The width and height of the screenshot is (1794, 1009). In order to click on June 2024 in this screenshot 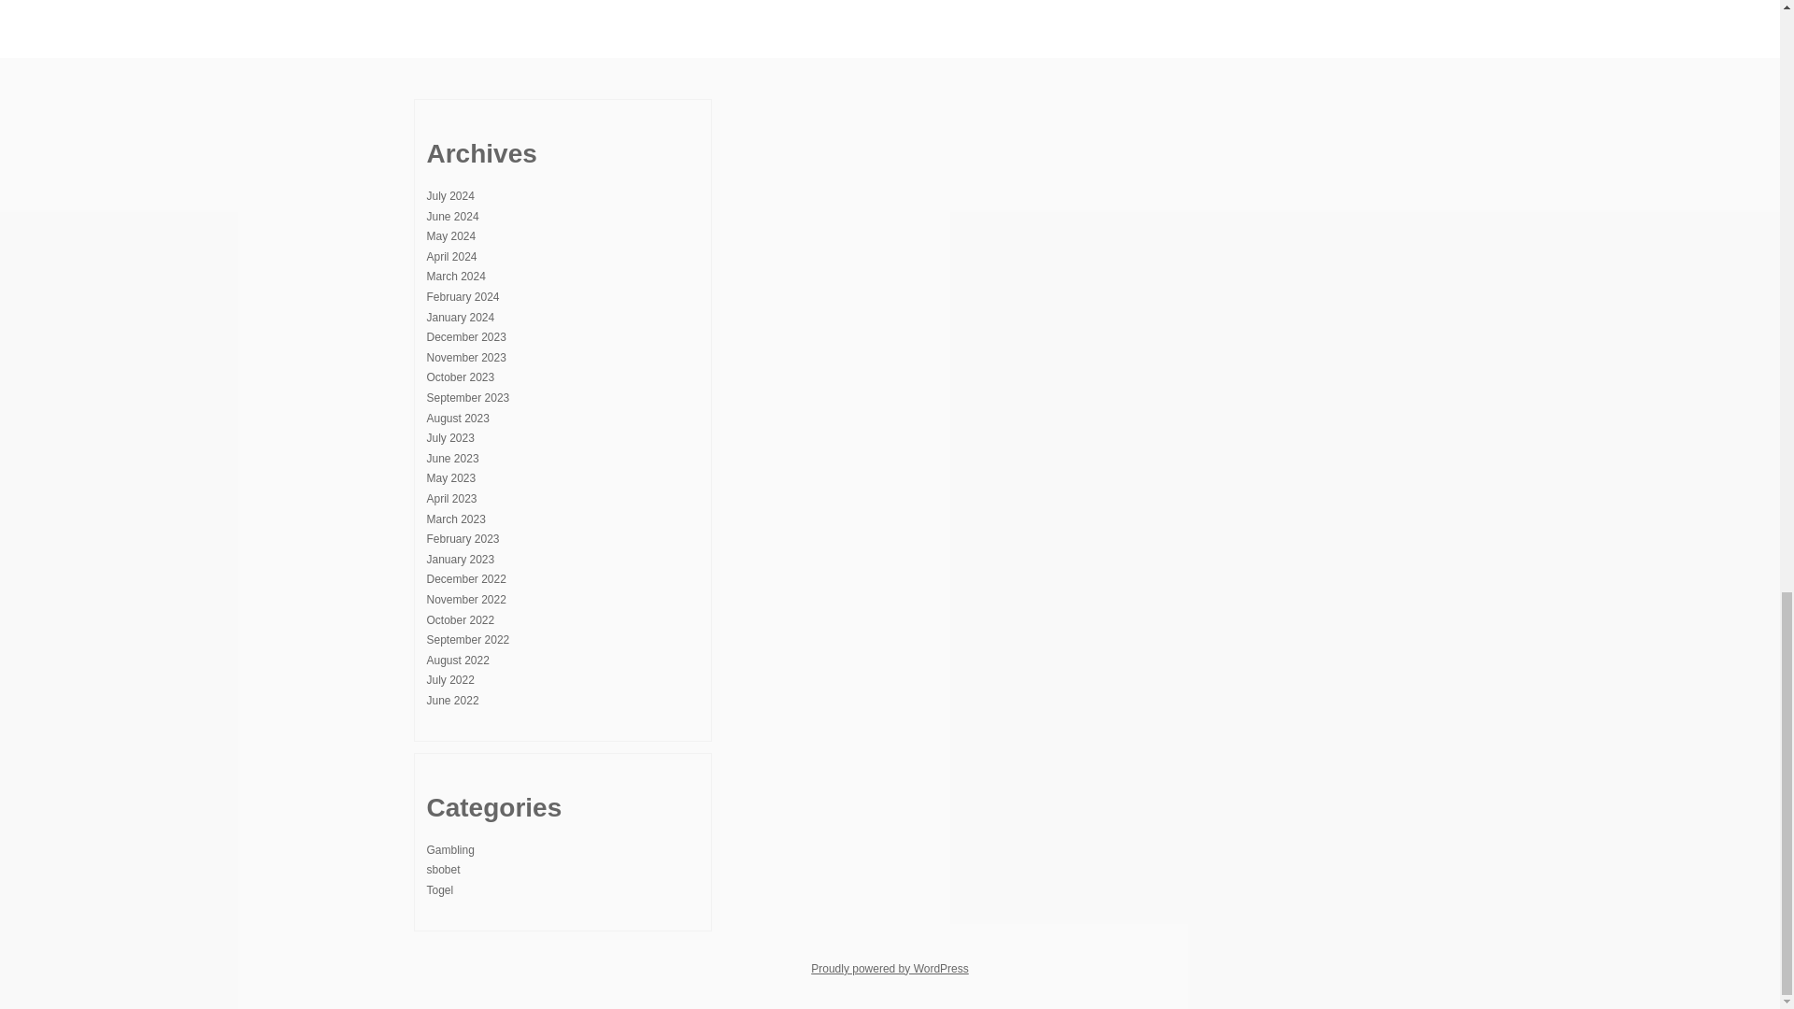, I will do `click(452, 216)`.